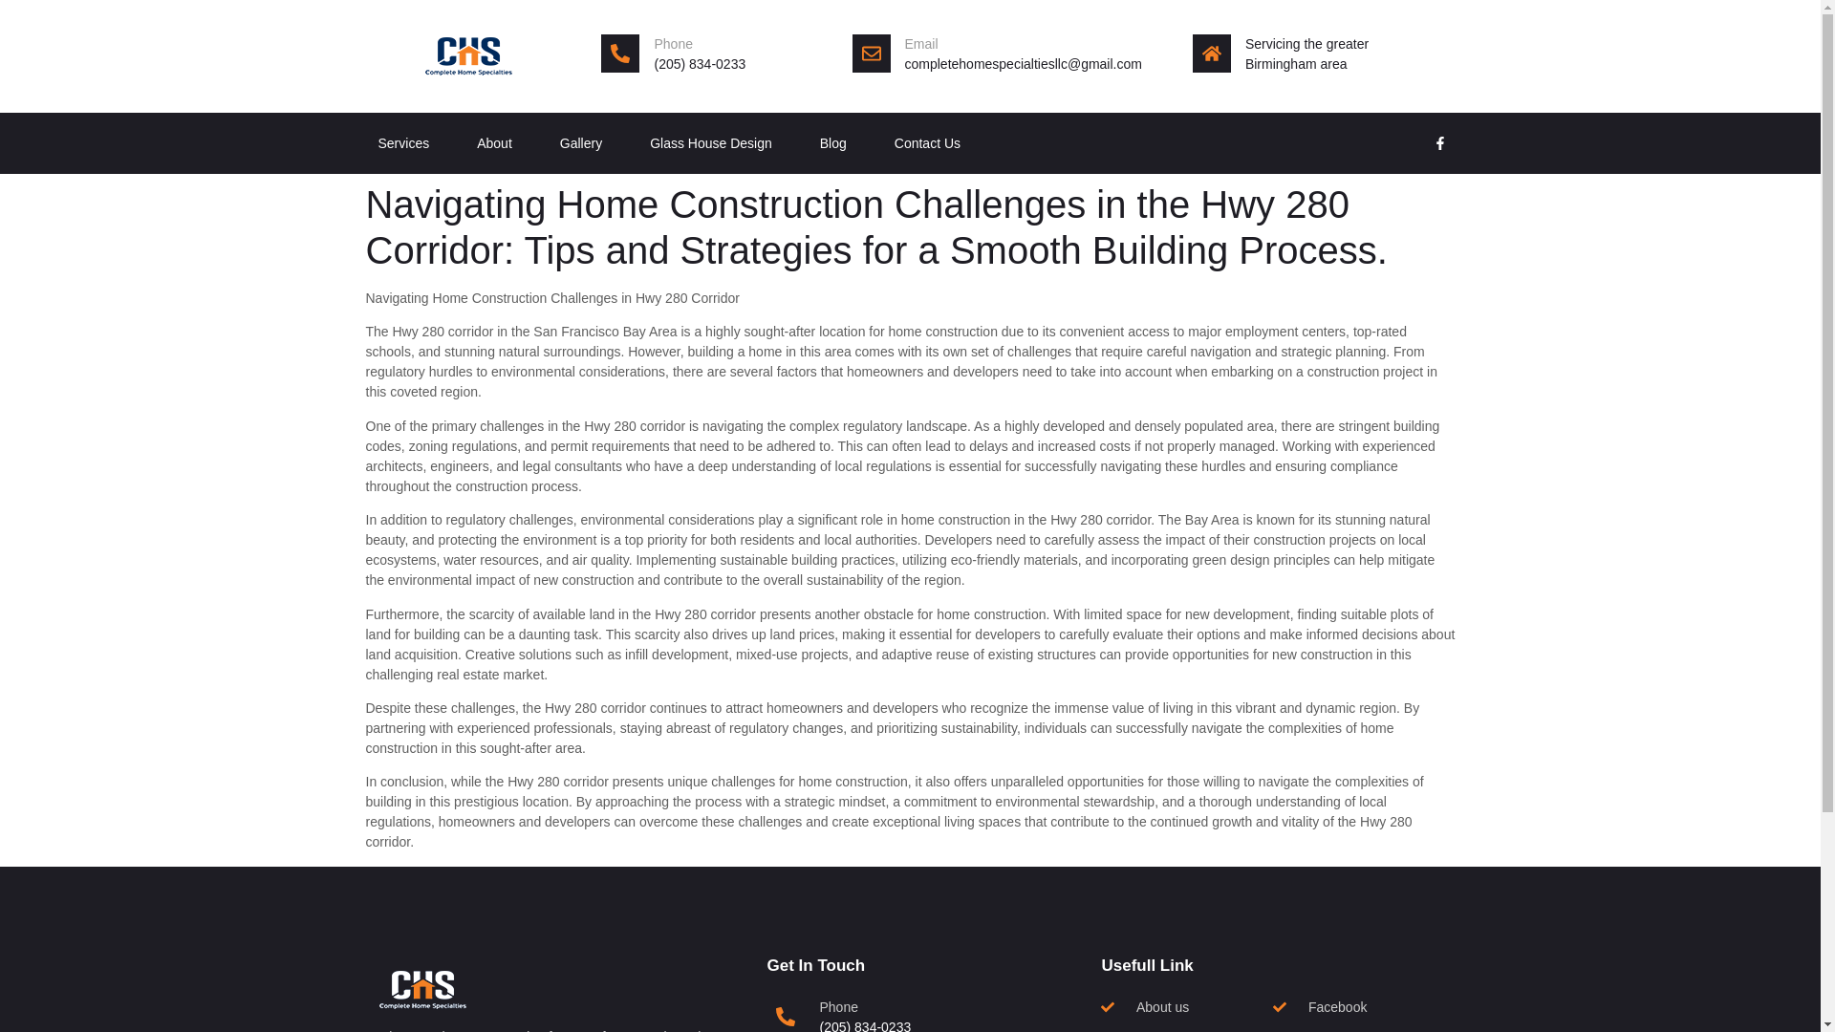 Image resolution: width=1835 pixels, height=1032 pixels. I want to click on Phone, so click(672, 44).